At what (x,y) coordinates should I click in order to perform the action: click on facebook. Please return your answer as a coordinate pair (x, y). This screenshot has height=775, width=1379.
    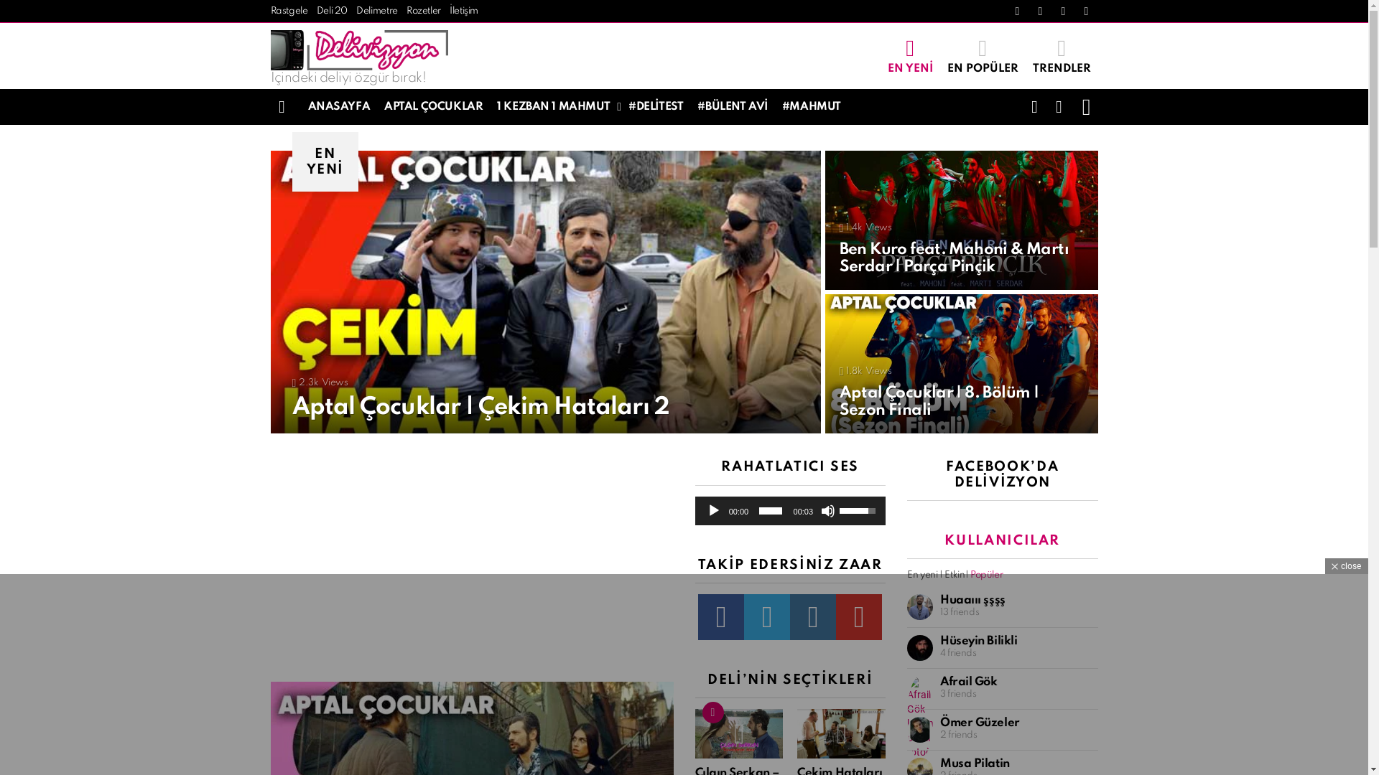
    Looking at the image, I should click on (1017, 11).